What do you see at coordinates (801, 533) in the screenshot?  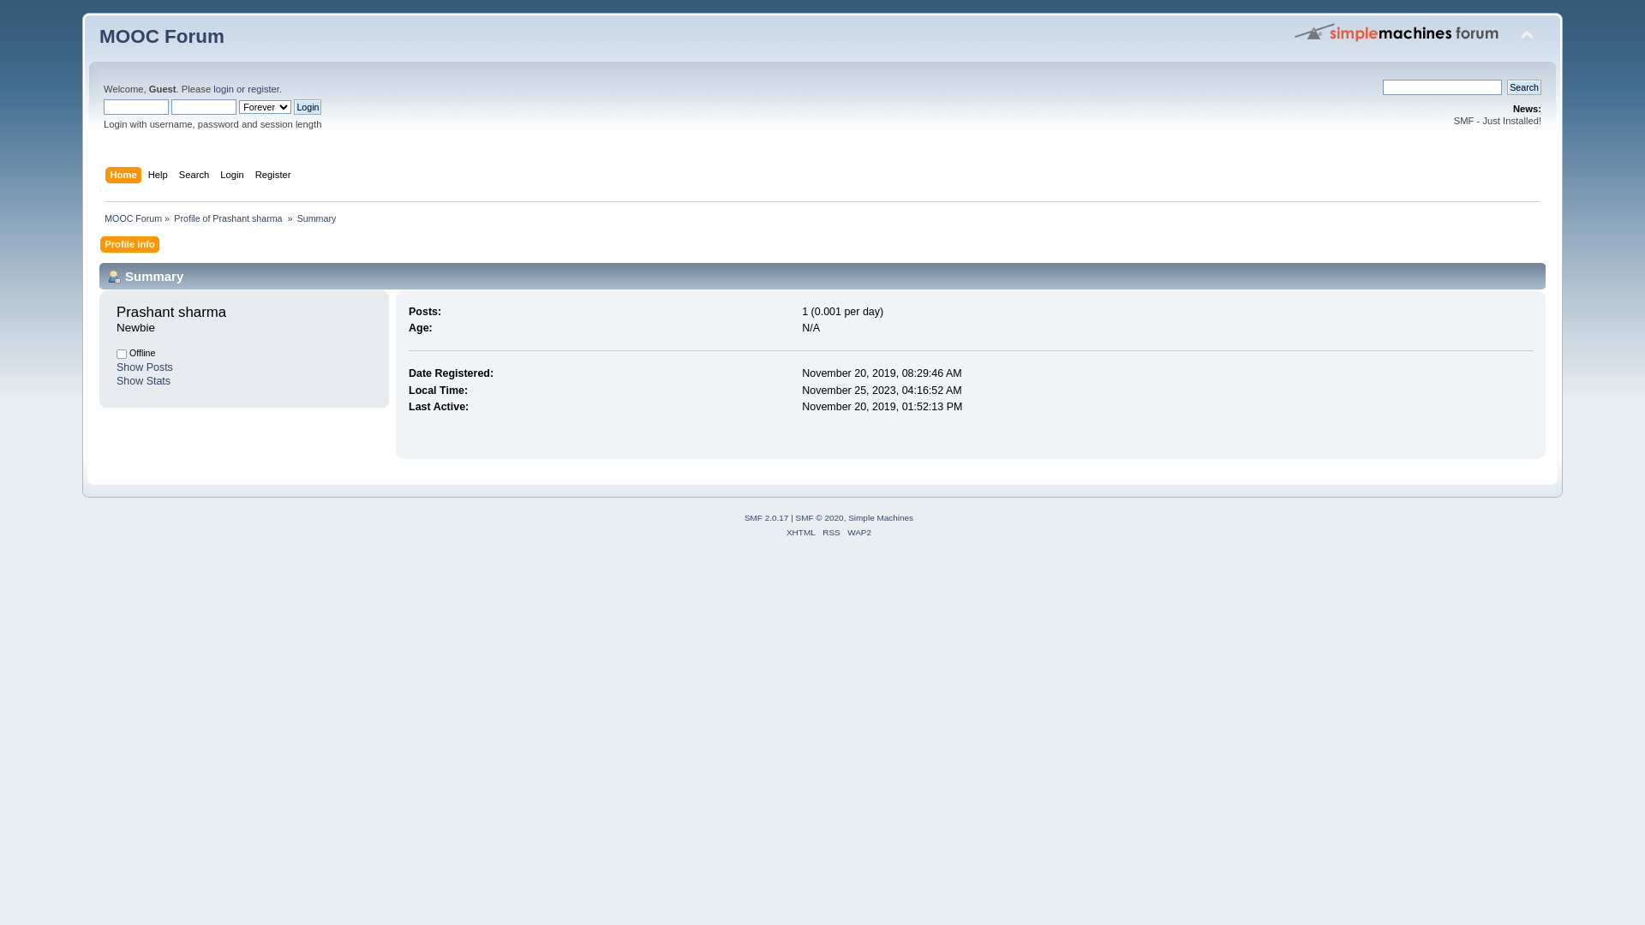 I see `XHTML` at bounding box center [801, 533].